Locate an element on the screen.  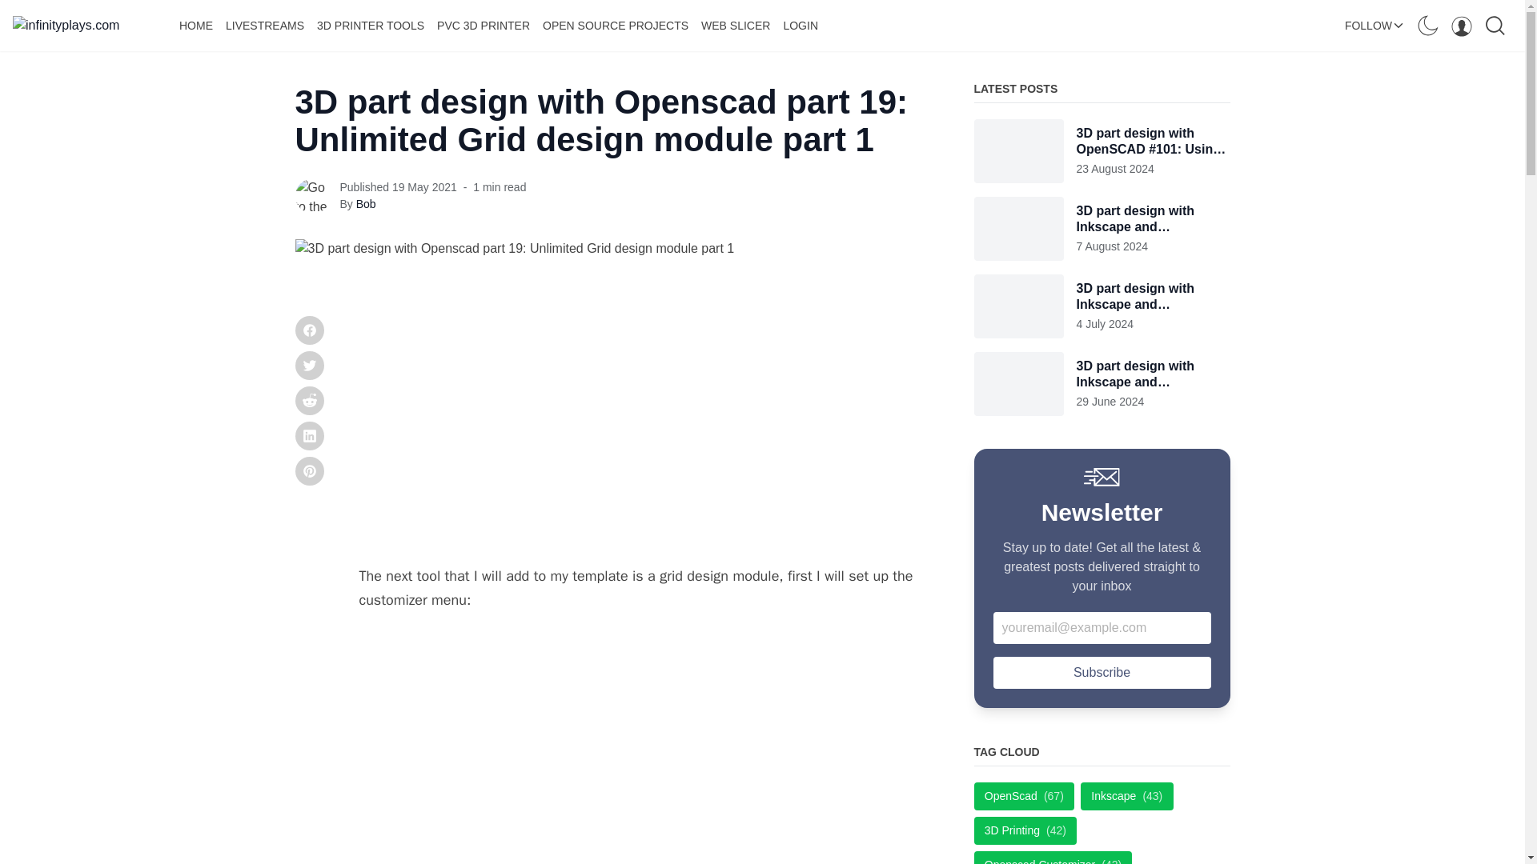
WEB SLICER is located at coordinates (735, 25).